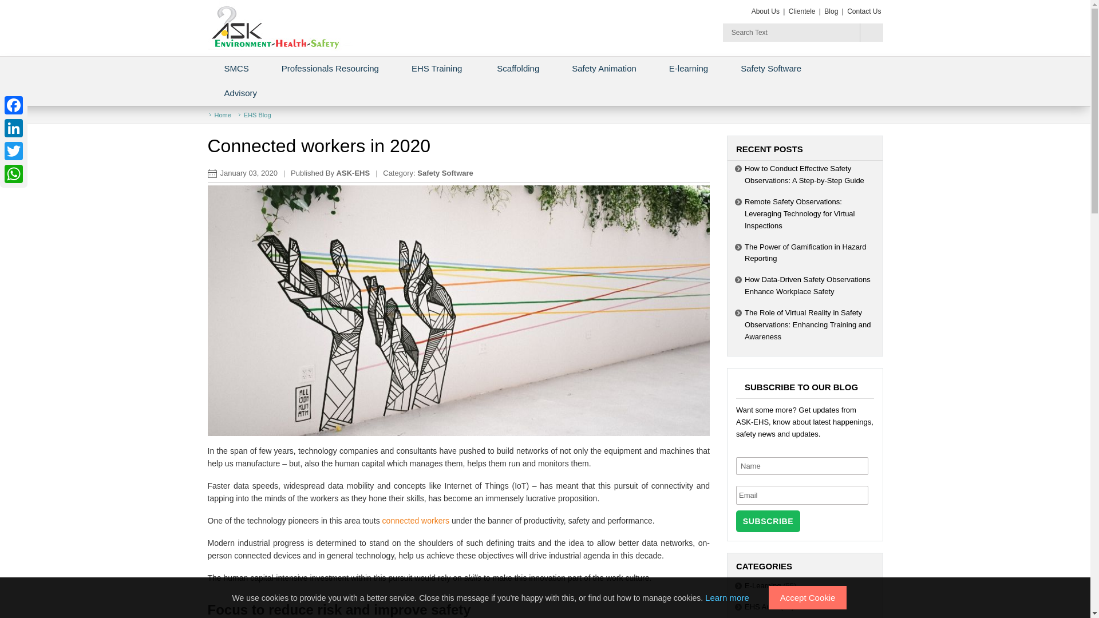 The image size is (1099, 618). What do you see at coordinates (445, 173) in the screenshot?
I see `Safety Software` at bounding box center [445, 173].